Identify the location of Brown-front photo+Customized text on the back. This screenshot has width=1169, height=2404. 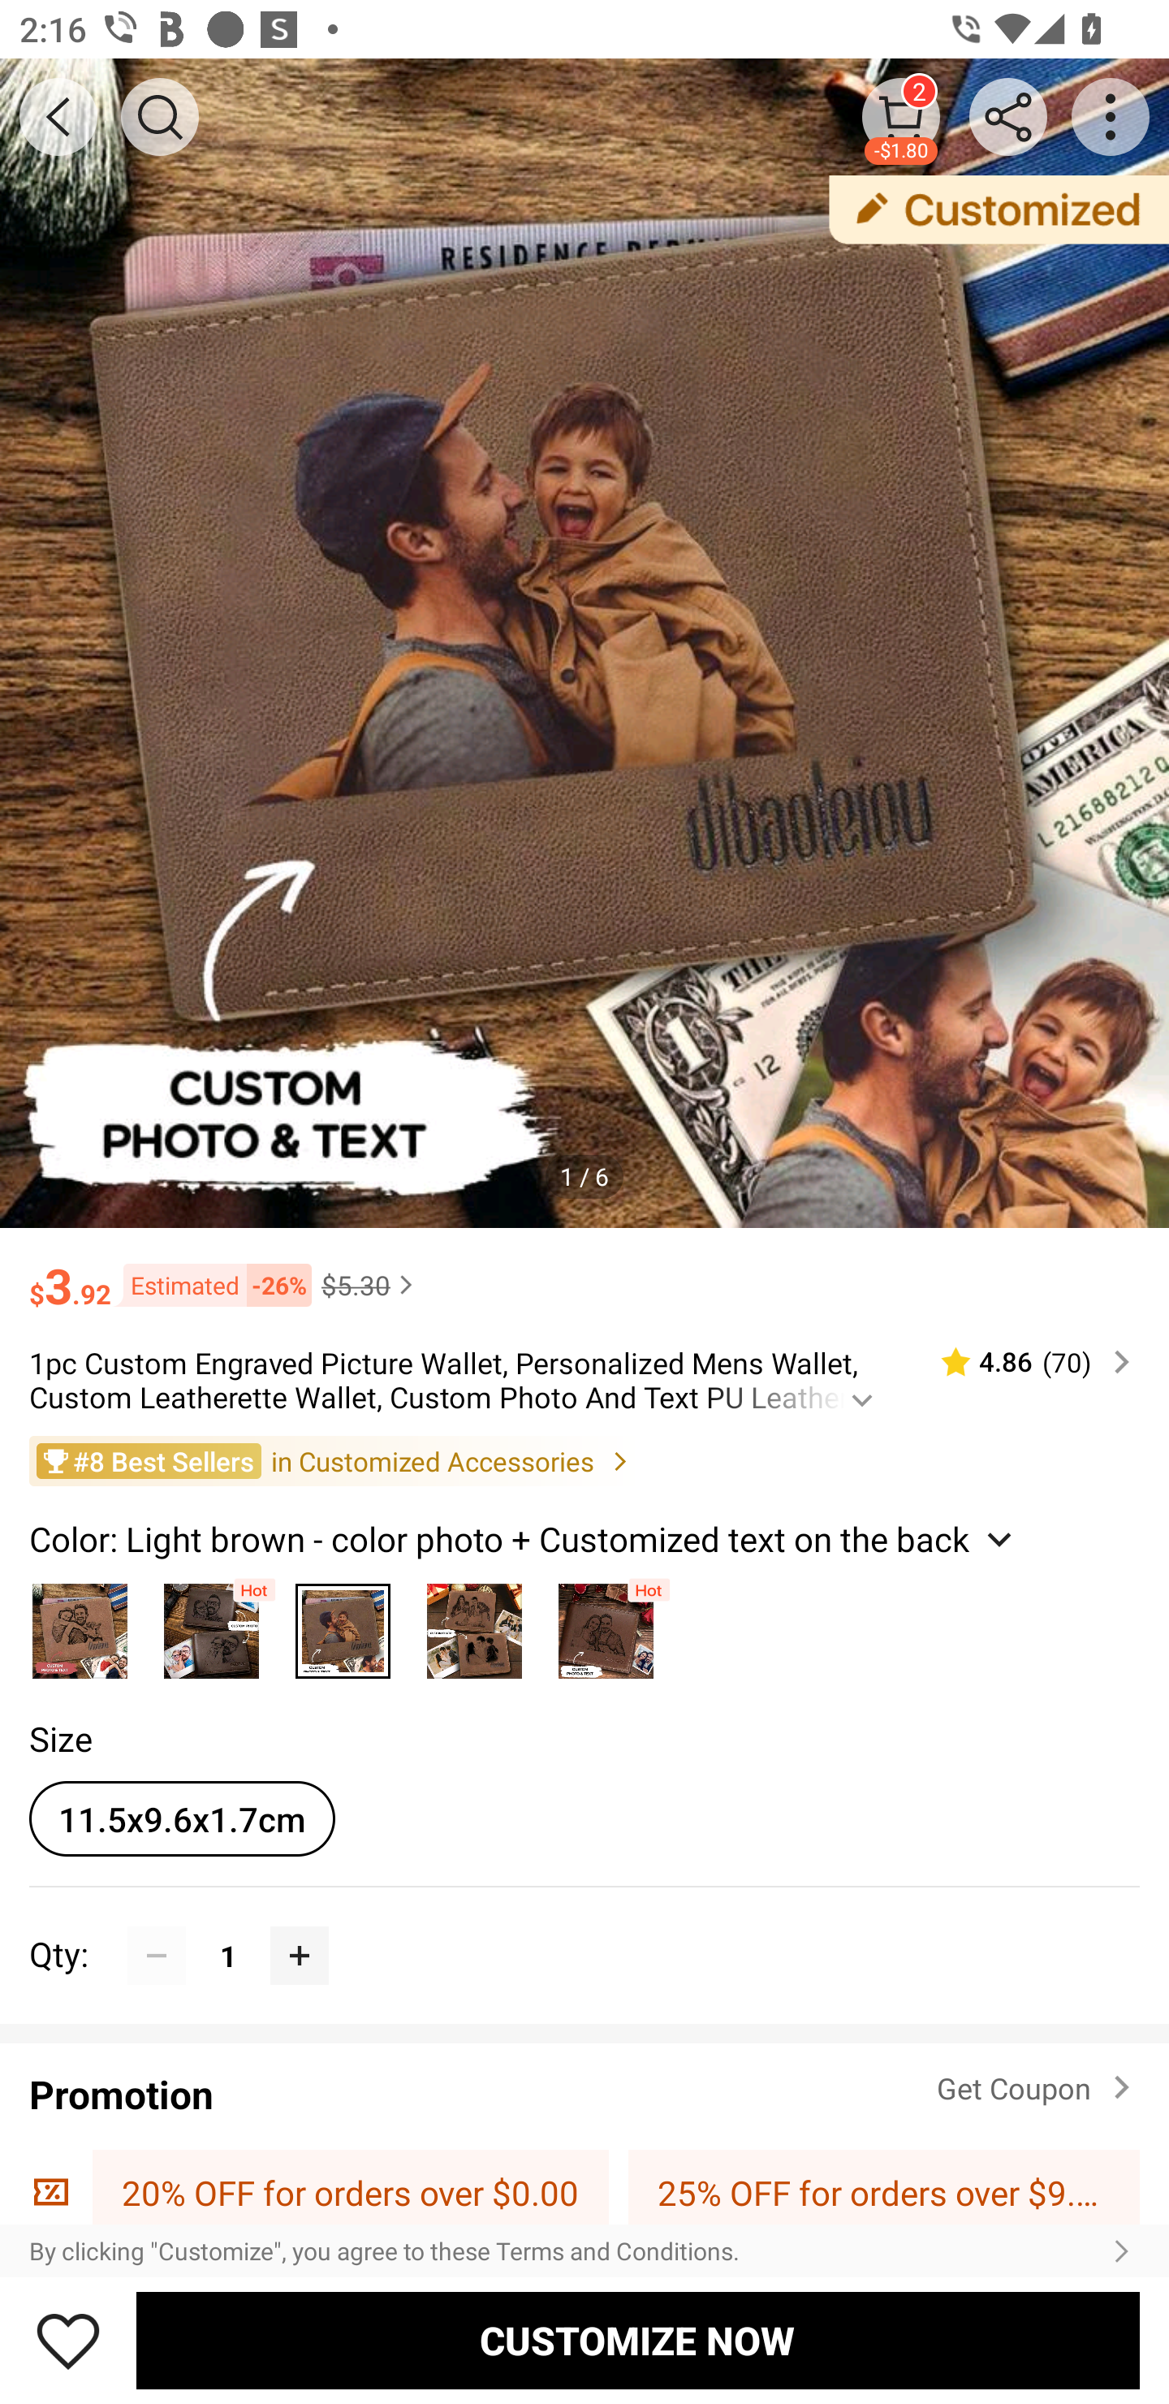
(606, 1624).